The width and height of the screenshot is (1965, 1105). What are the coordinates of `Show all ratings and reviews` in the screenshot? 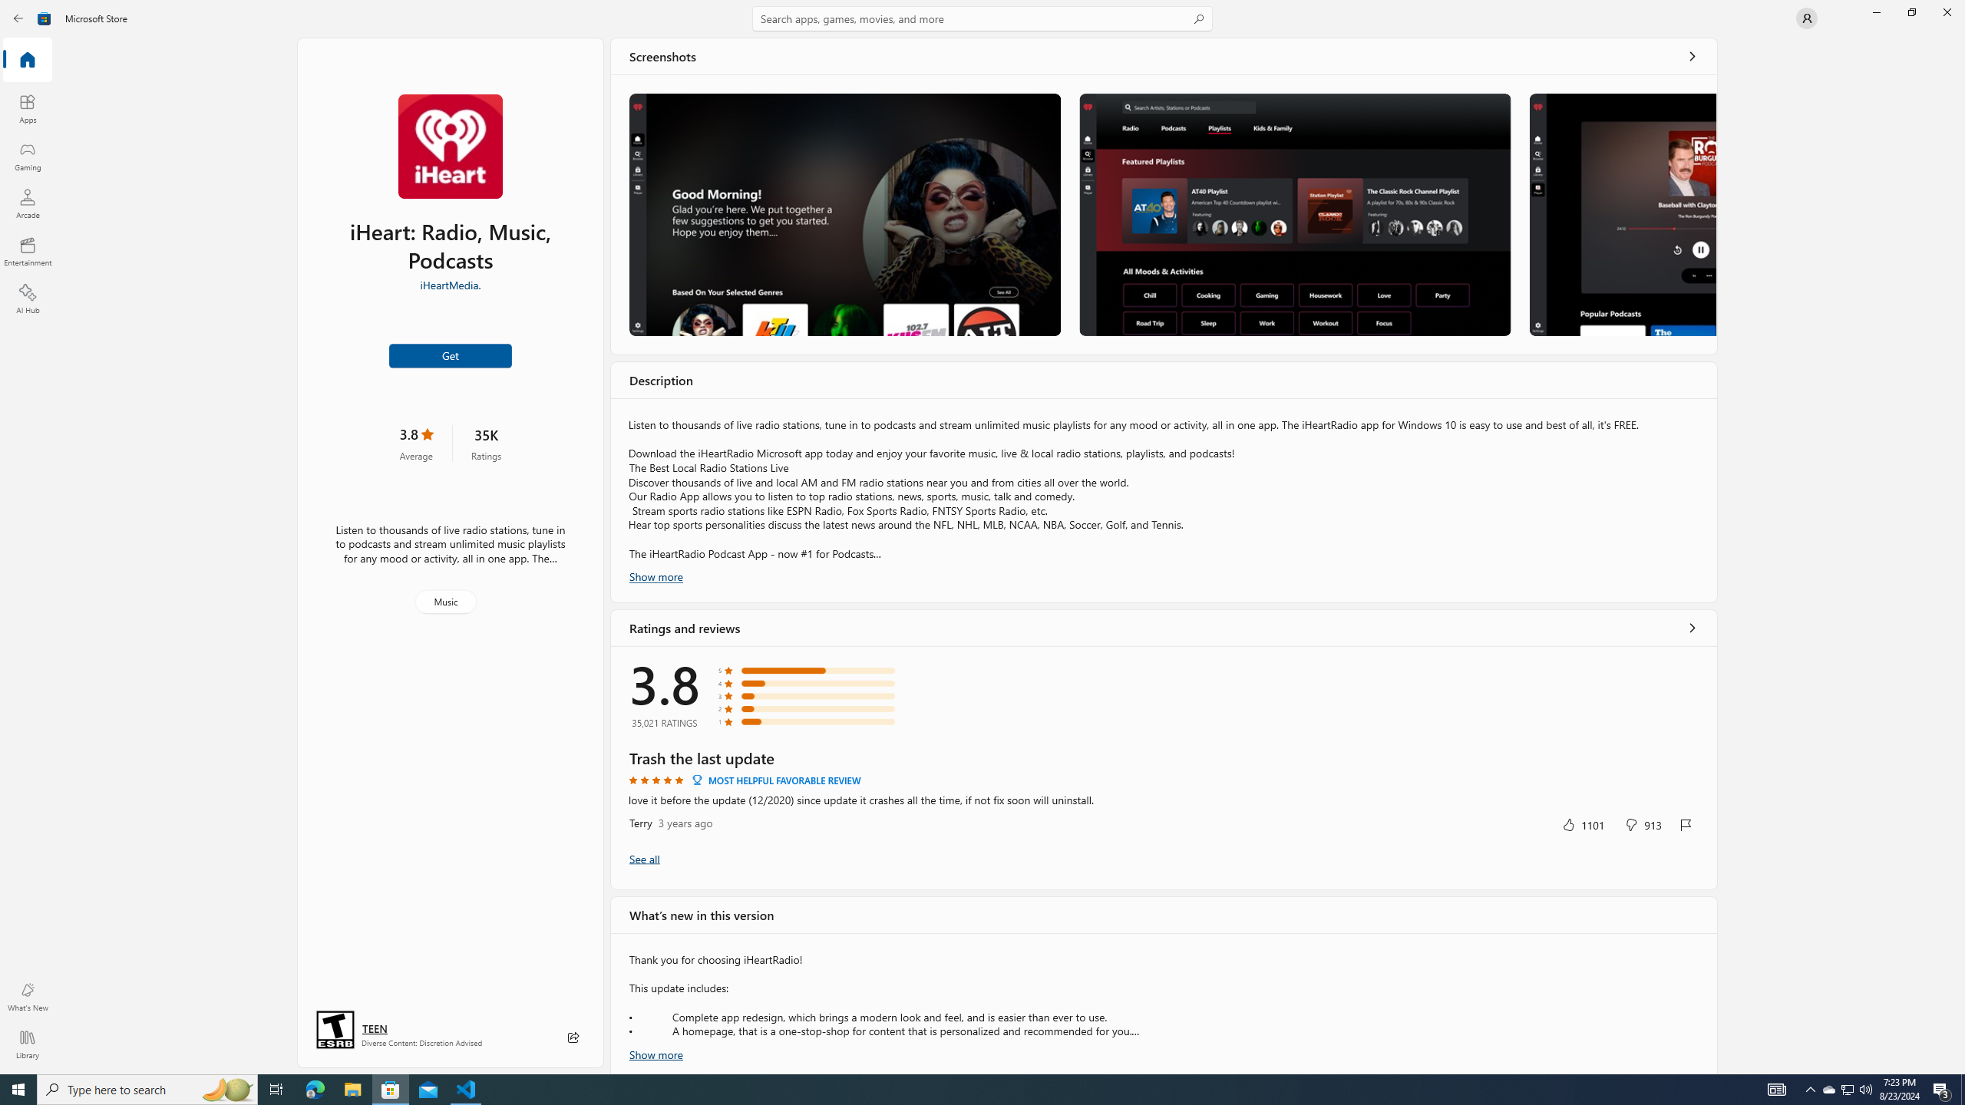 It's located at (1693, 628).